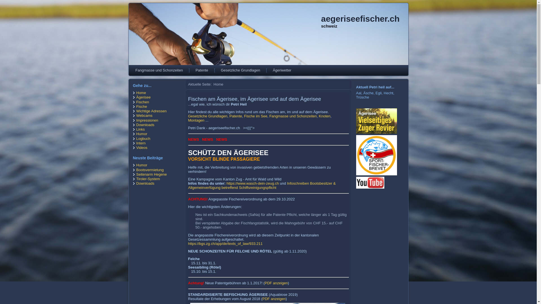  Describe the element at coordinates (152, 111) in the screenshot. I see `Wichtige Adressen` at that location.